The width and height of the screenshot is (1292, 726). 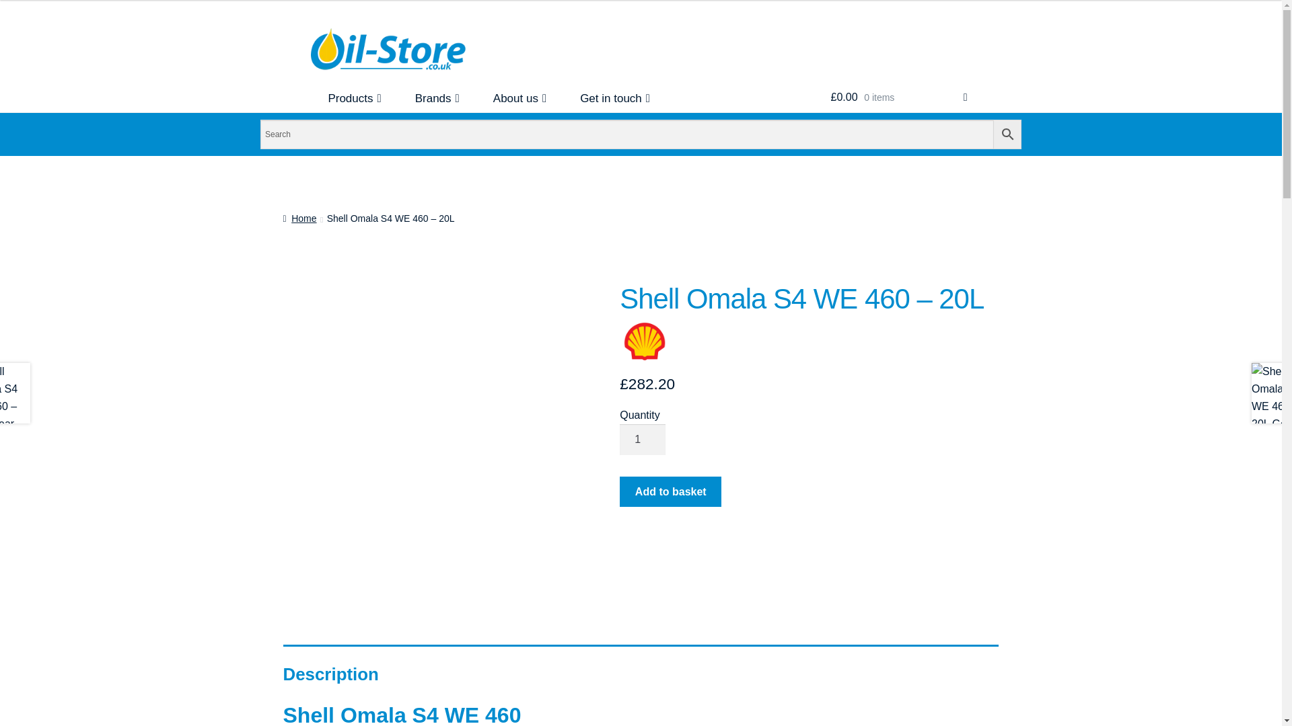 I want to click on 1, so click(x=642, y=440).